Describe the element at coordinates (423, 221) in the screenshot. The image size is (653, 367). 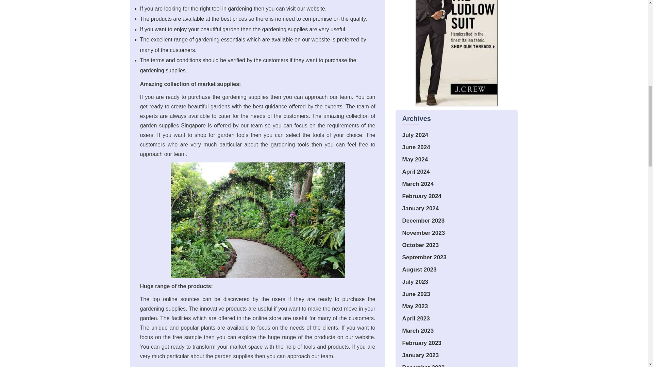
I see `December 2023` at that location.